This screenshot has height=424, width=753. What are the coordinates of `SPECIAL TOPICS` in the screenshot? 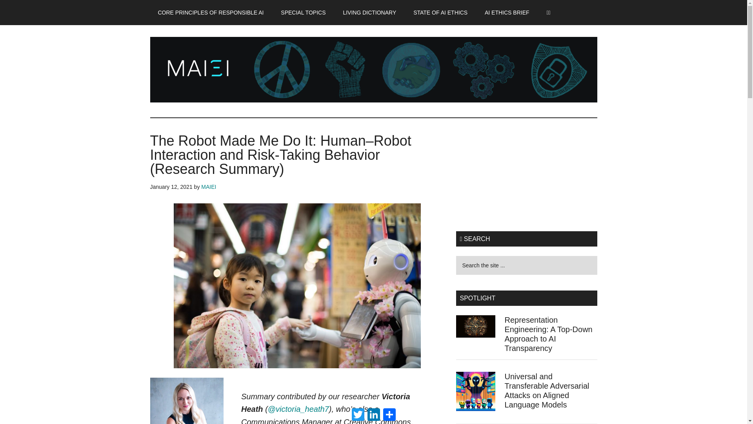 It's located at (303, 13).